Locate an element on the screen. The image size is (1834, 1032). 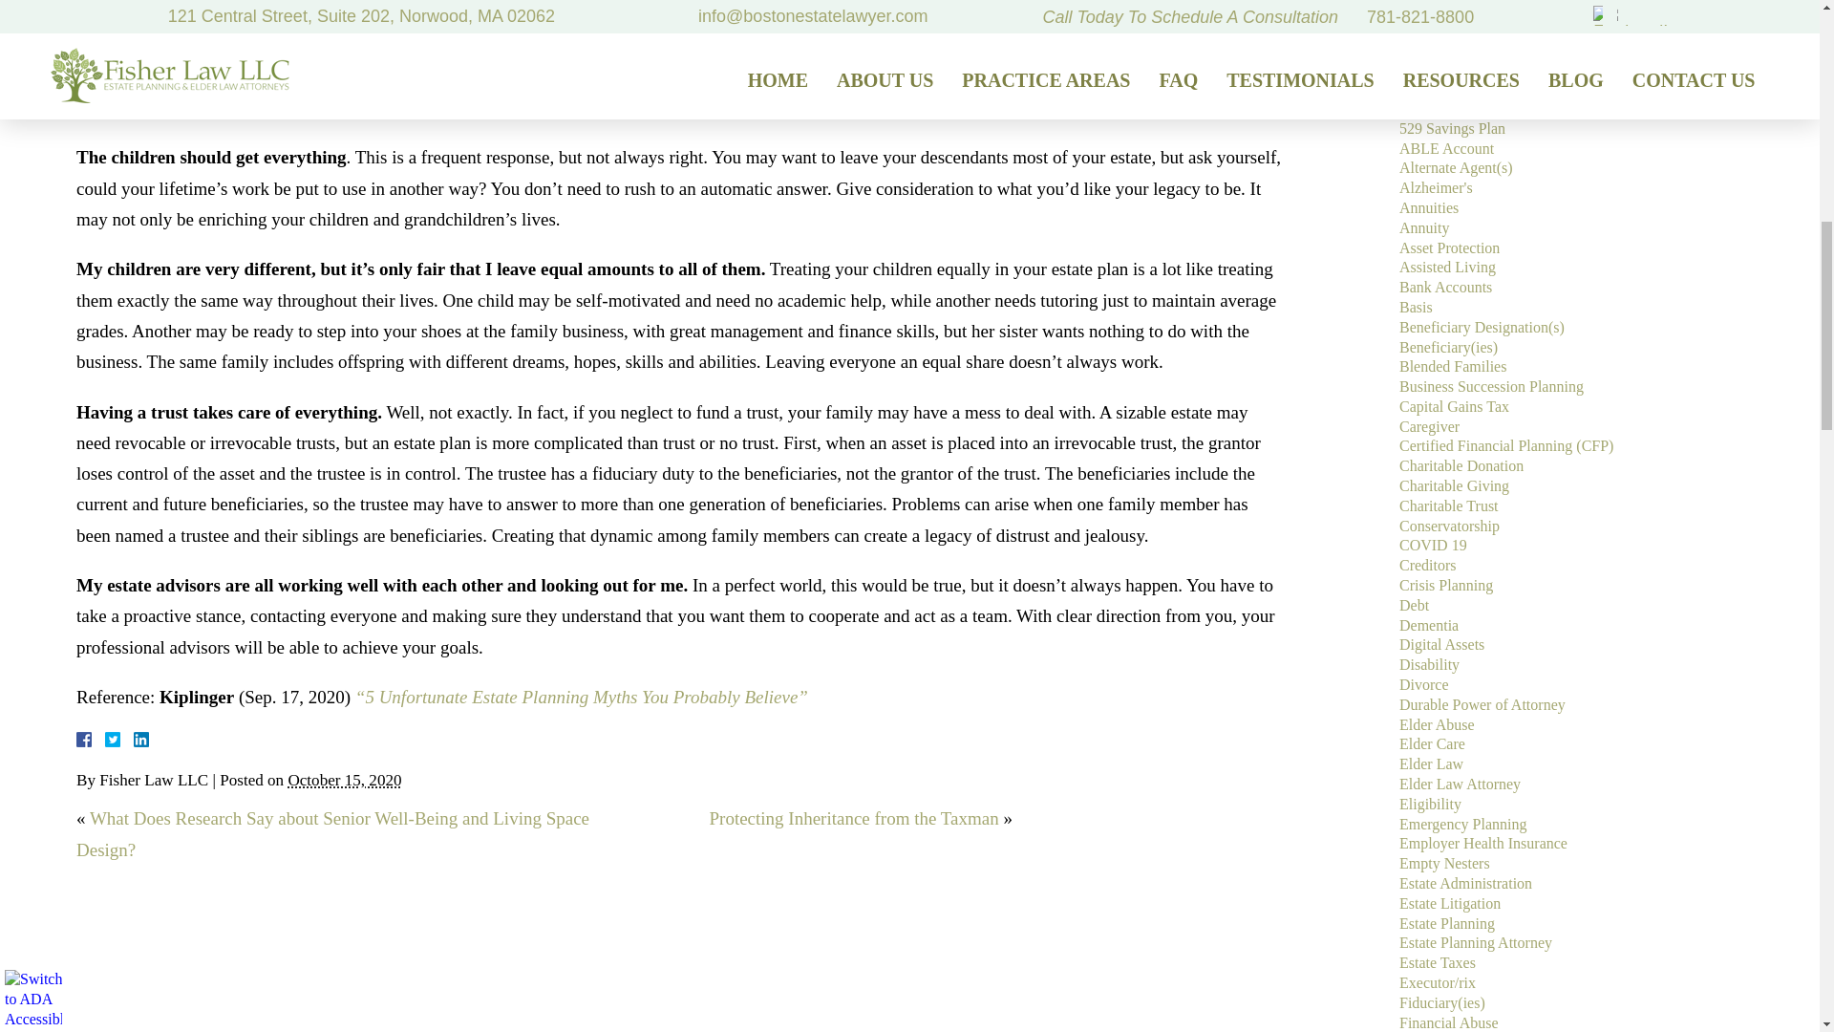
LinkedIn is located at coordinates (134, 739).